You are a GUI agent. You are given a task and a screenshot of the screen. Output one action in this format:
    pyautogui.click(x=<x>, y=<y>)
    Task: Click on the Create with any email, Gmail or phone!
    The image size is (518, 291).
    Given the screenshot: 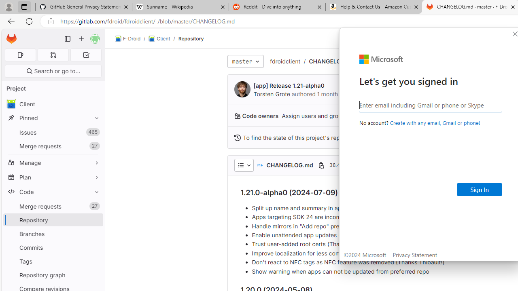 What is the action you would take?
    pyautogui.click(x=435, y=122)
    